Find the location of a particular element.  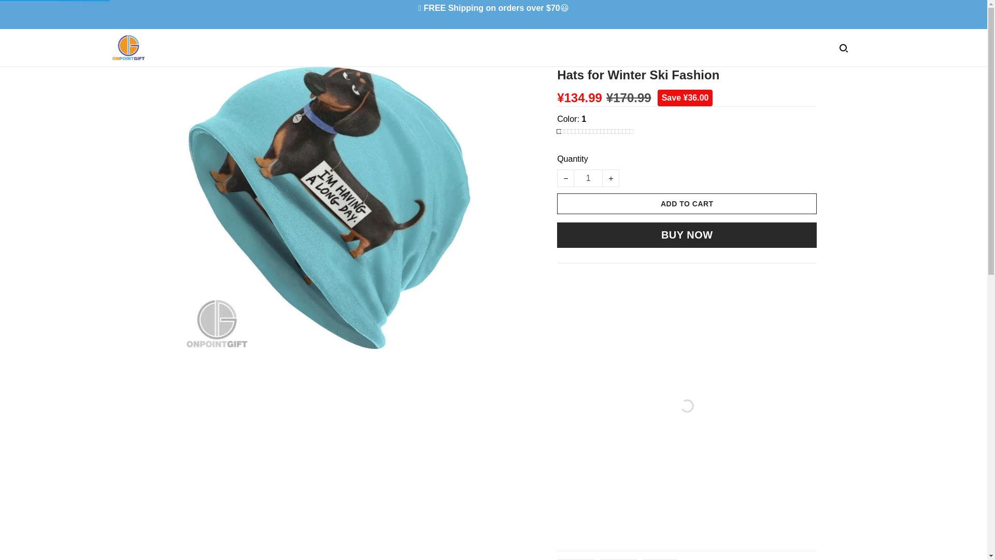

Tweet is located at coordinates (619, 559).